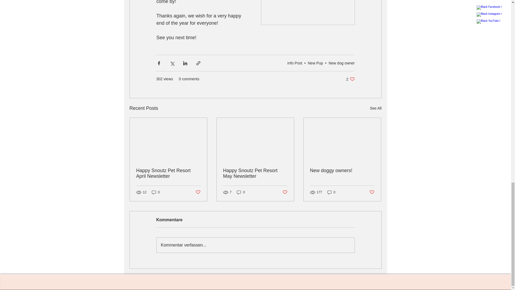 The width and height of the screenshot is (515, 290). I want to click on 0, so click(156, 192).